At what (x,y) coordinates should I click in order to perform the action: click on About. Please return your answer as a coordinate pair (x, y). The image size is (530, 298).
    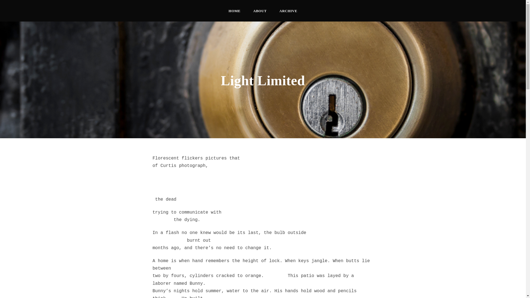
    Looking at the image, I should click on (322, 180).